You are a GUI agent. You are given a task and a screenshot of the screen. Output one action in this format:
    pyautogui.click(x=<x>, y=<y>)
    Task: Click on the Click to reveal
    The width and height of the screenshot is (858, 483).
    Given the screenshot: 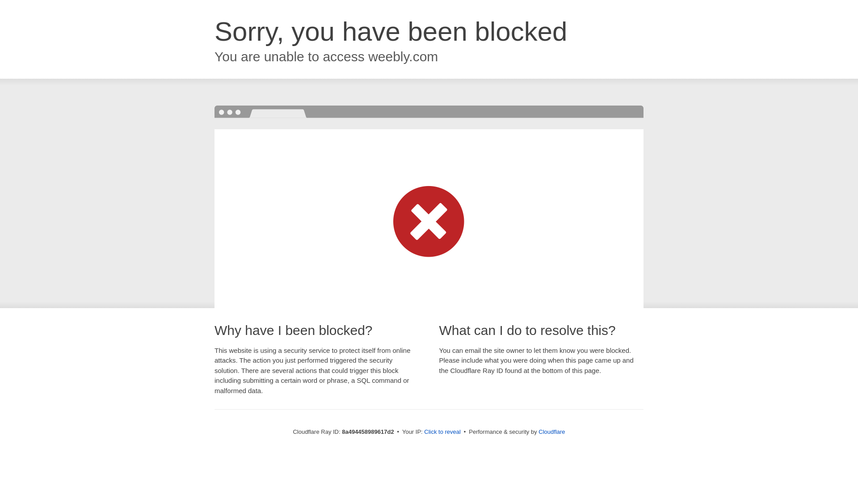 What is the action you would take?
    pyautogui.click(x=442, y=432)
    